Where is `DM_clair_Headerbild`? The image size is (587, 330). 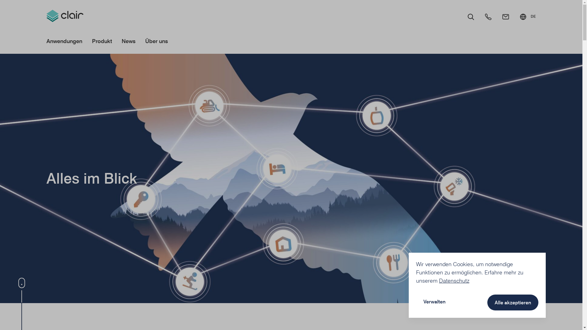
DM_clair_Headerbild is located at coordinates (291, 178).